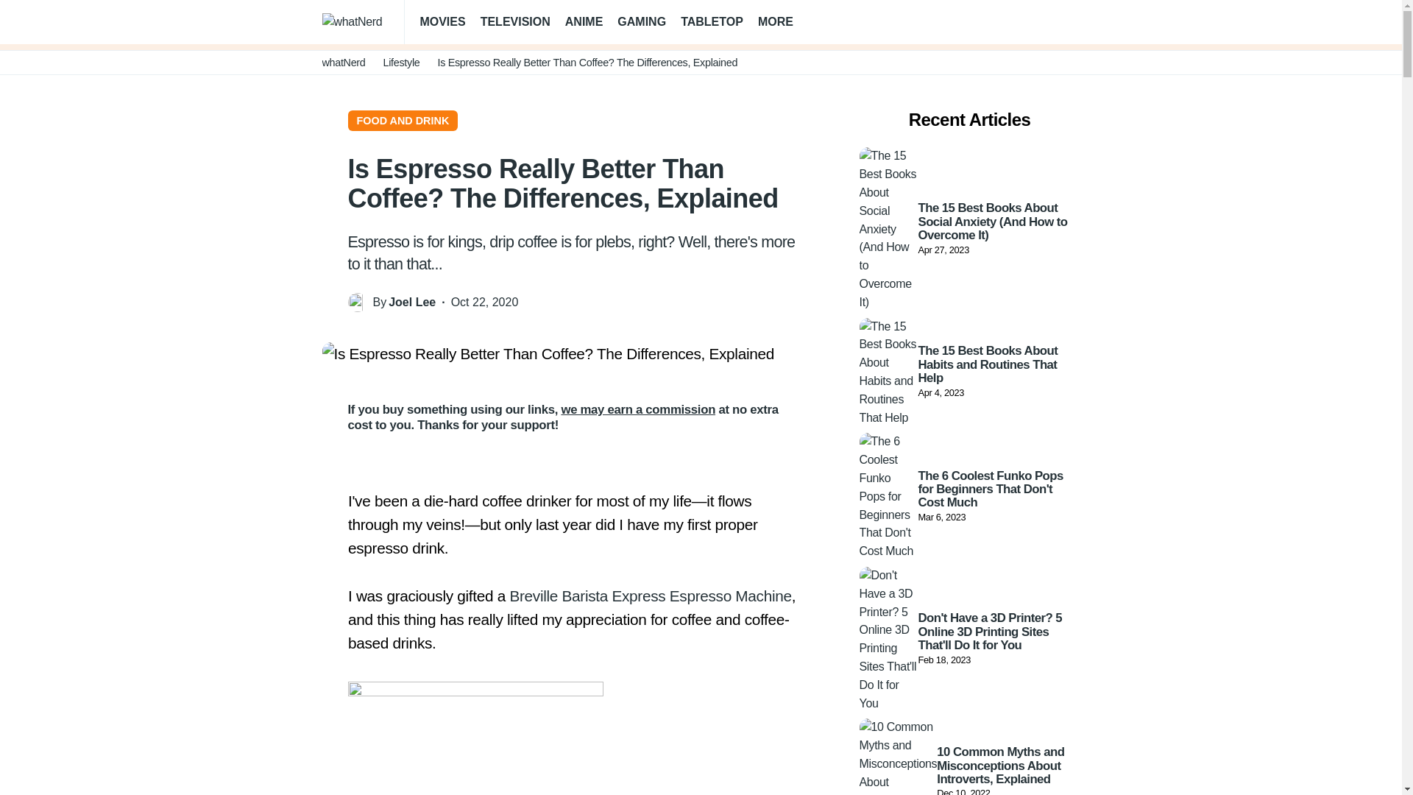 The height and width of the screenshot is (795, 1413). I want to click on whatNerd, so click(344, 63).